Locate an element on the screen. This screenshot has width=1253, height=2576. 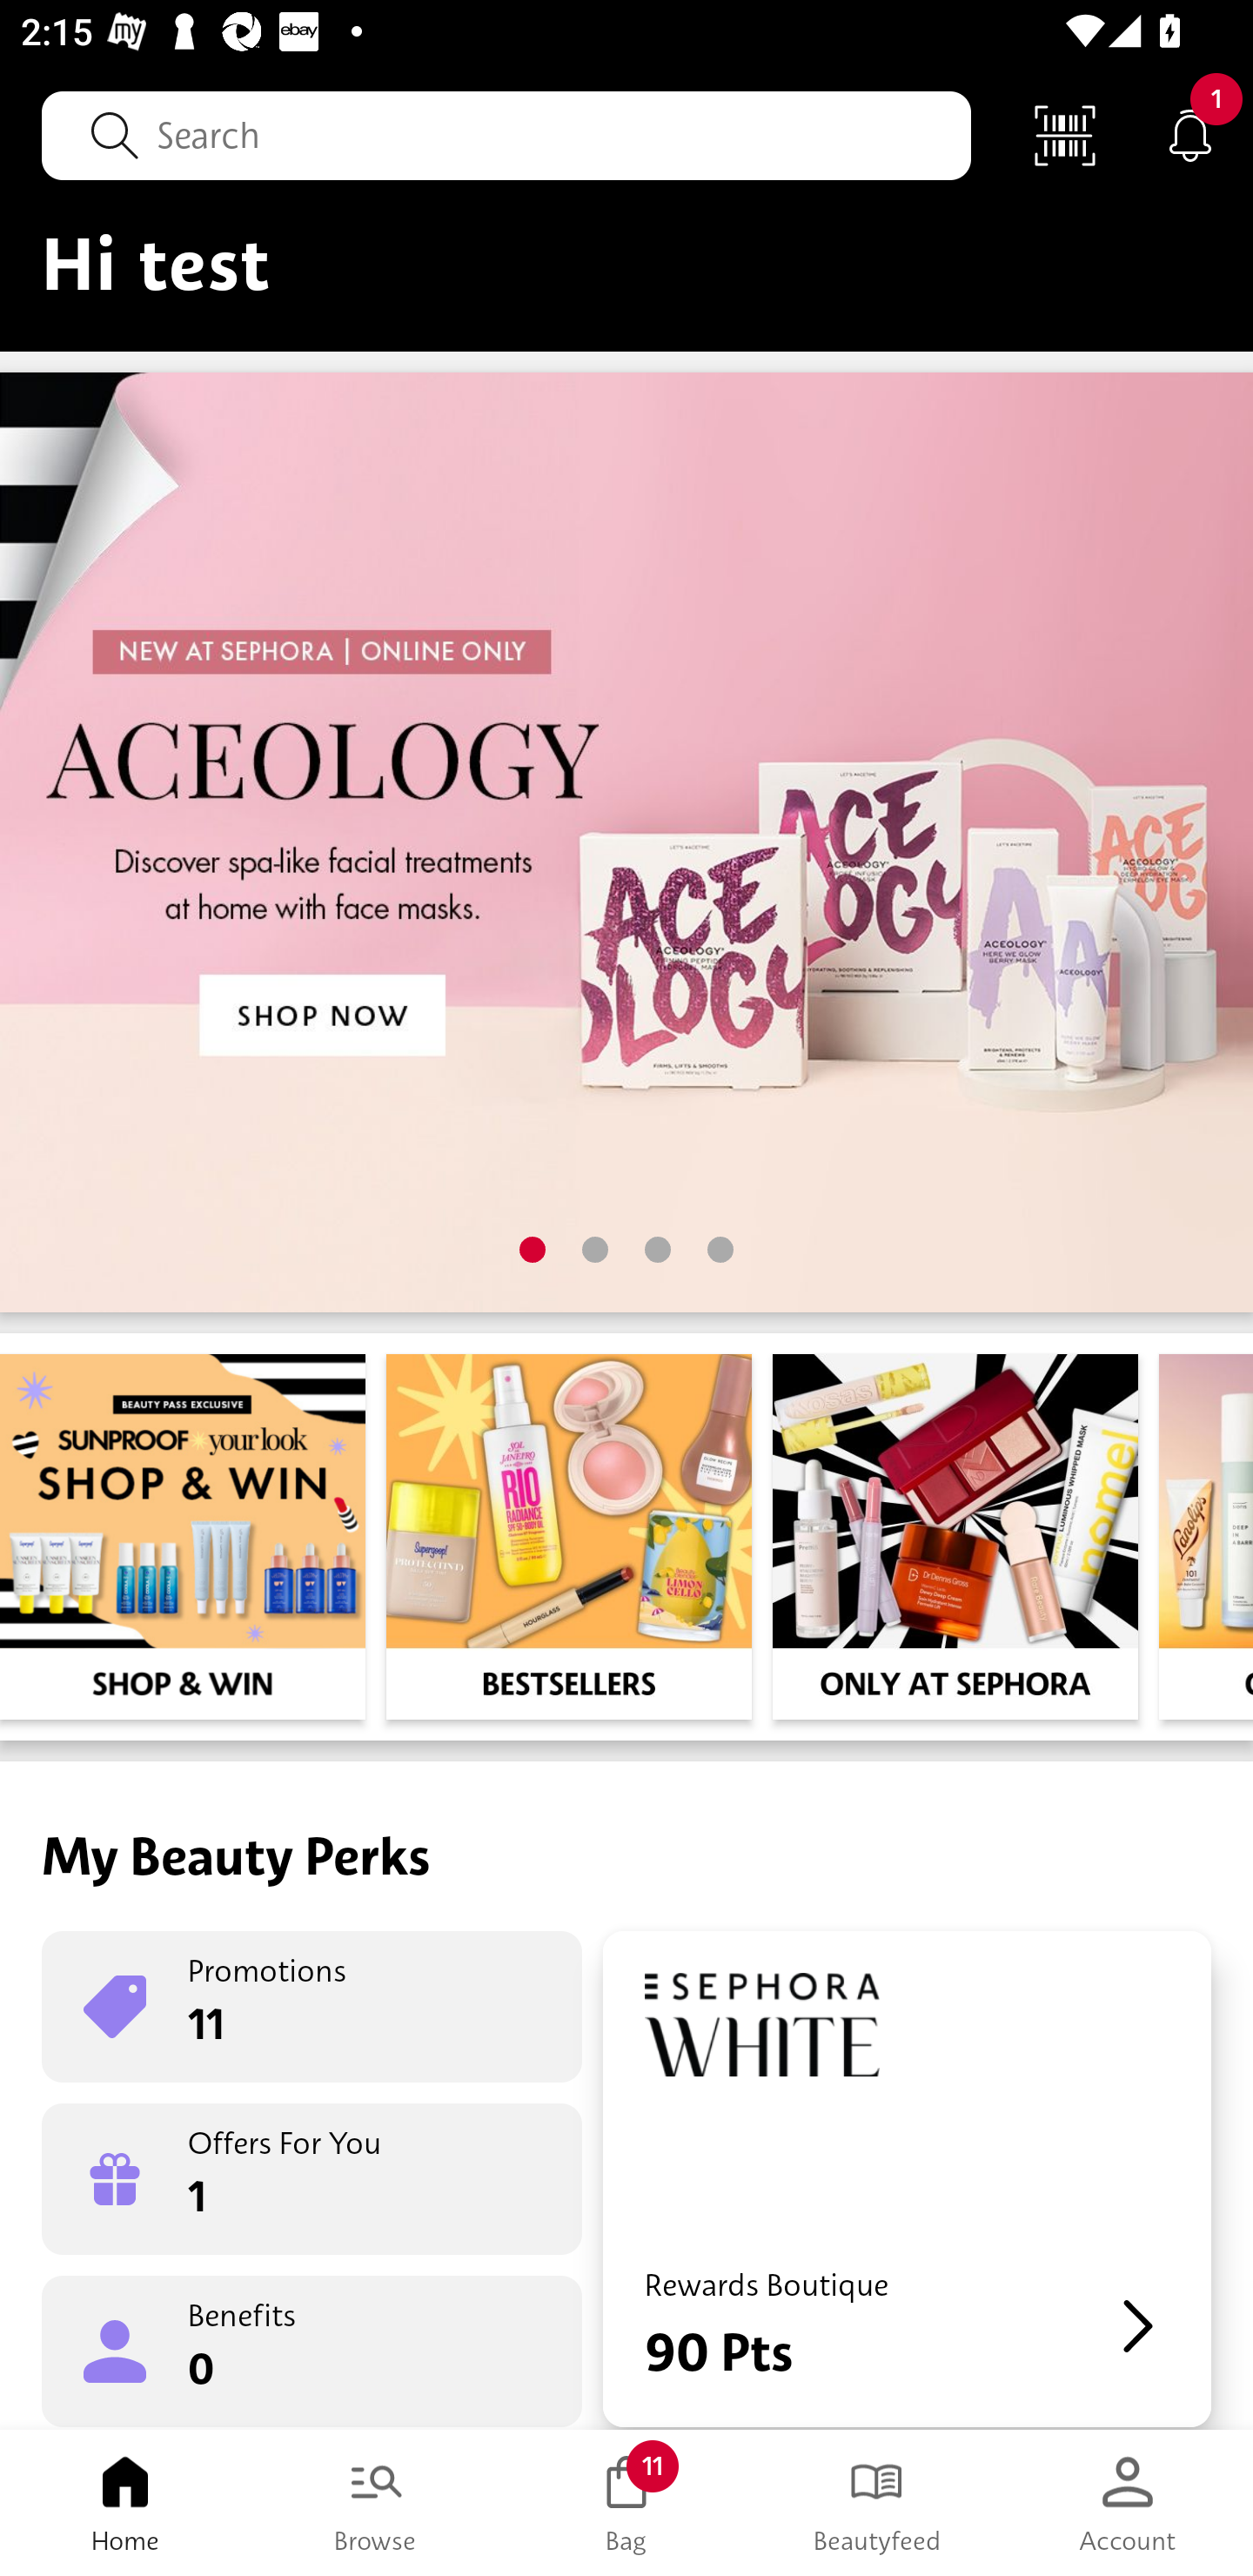
Beautyfeed is located at coordinates (877, 2503).